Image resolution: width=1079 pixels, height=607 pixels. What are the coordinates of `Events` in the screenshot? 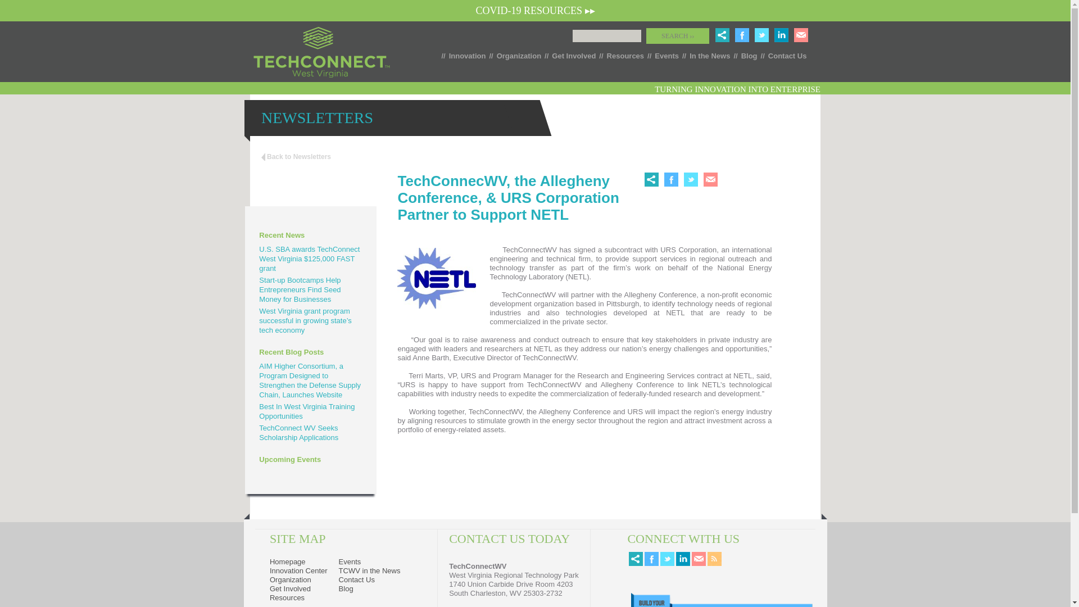 It's located at (665, 55).